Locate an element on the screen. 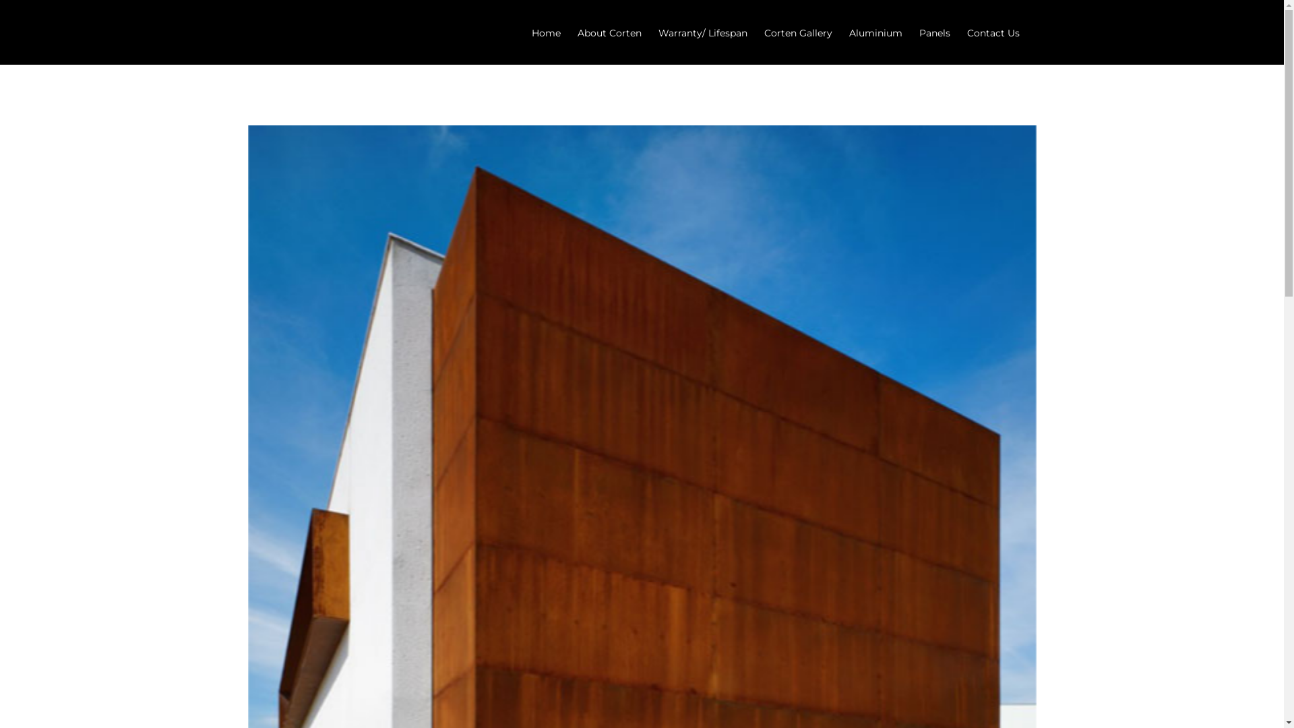  Corten Gallery is located at coordinates (798, 32).